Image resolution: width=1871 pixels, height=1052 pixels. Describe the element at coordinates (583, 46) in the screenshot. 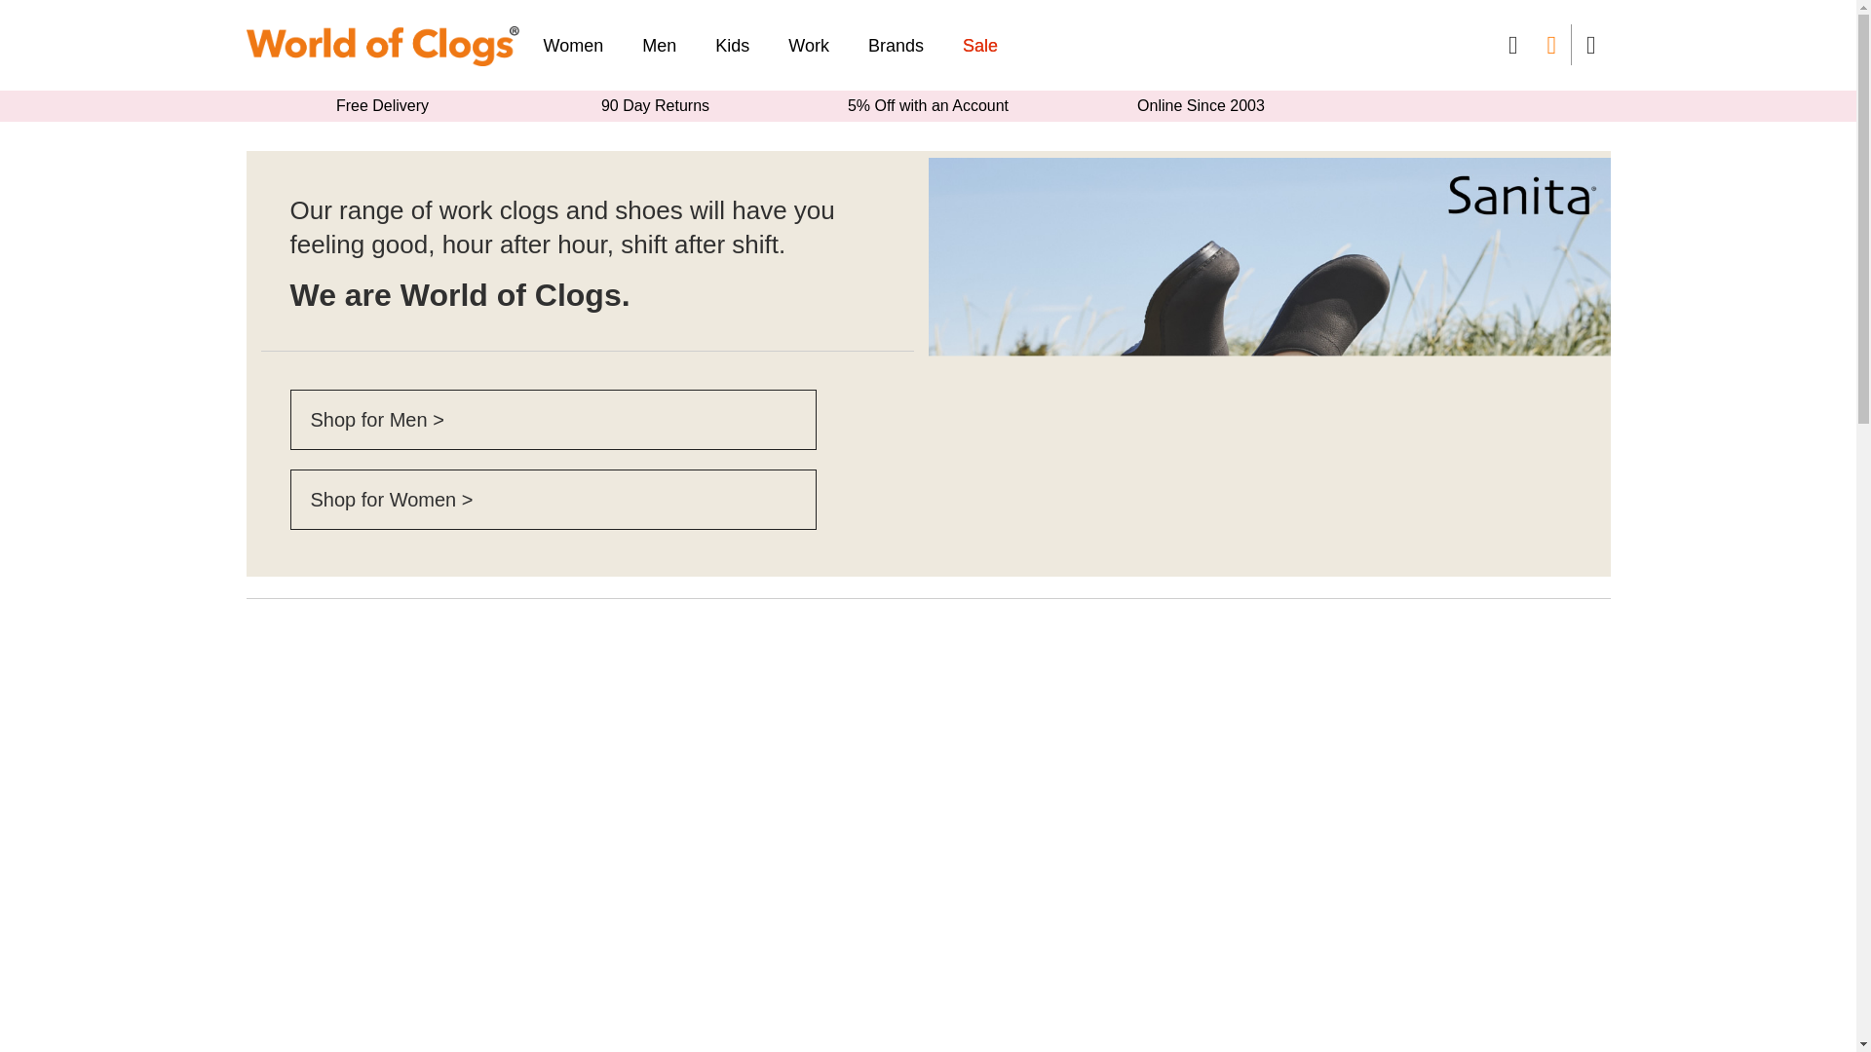

I see `Women` at that location.